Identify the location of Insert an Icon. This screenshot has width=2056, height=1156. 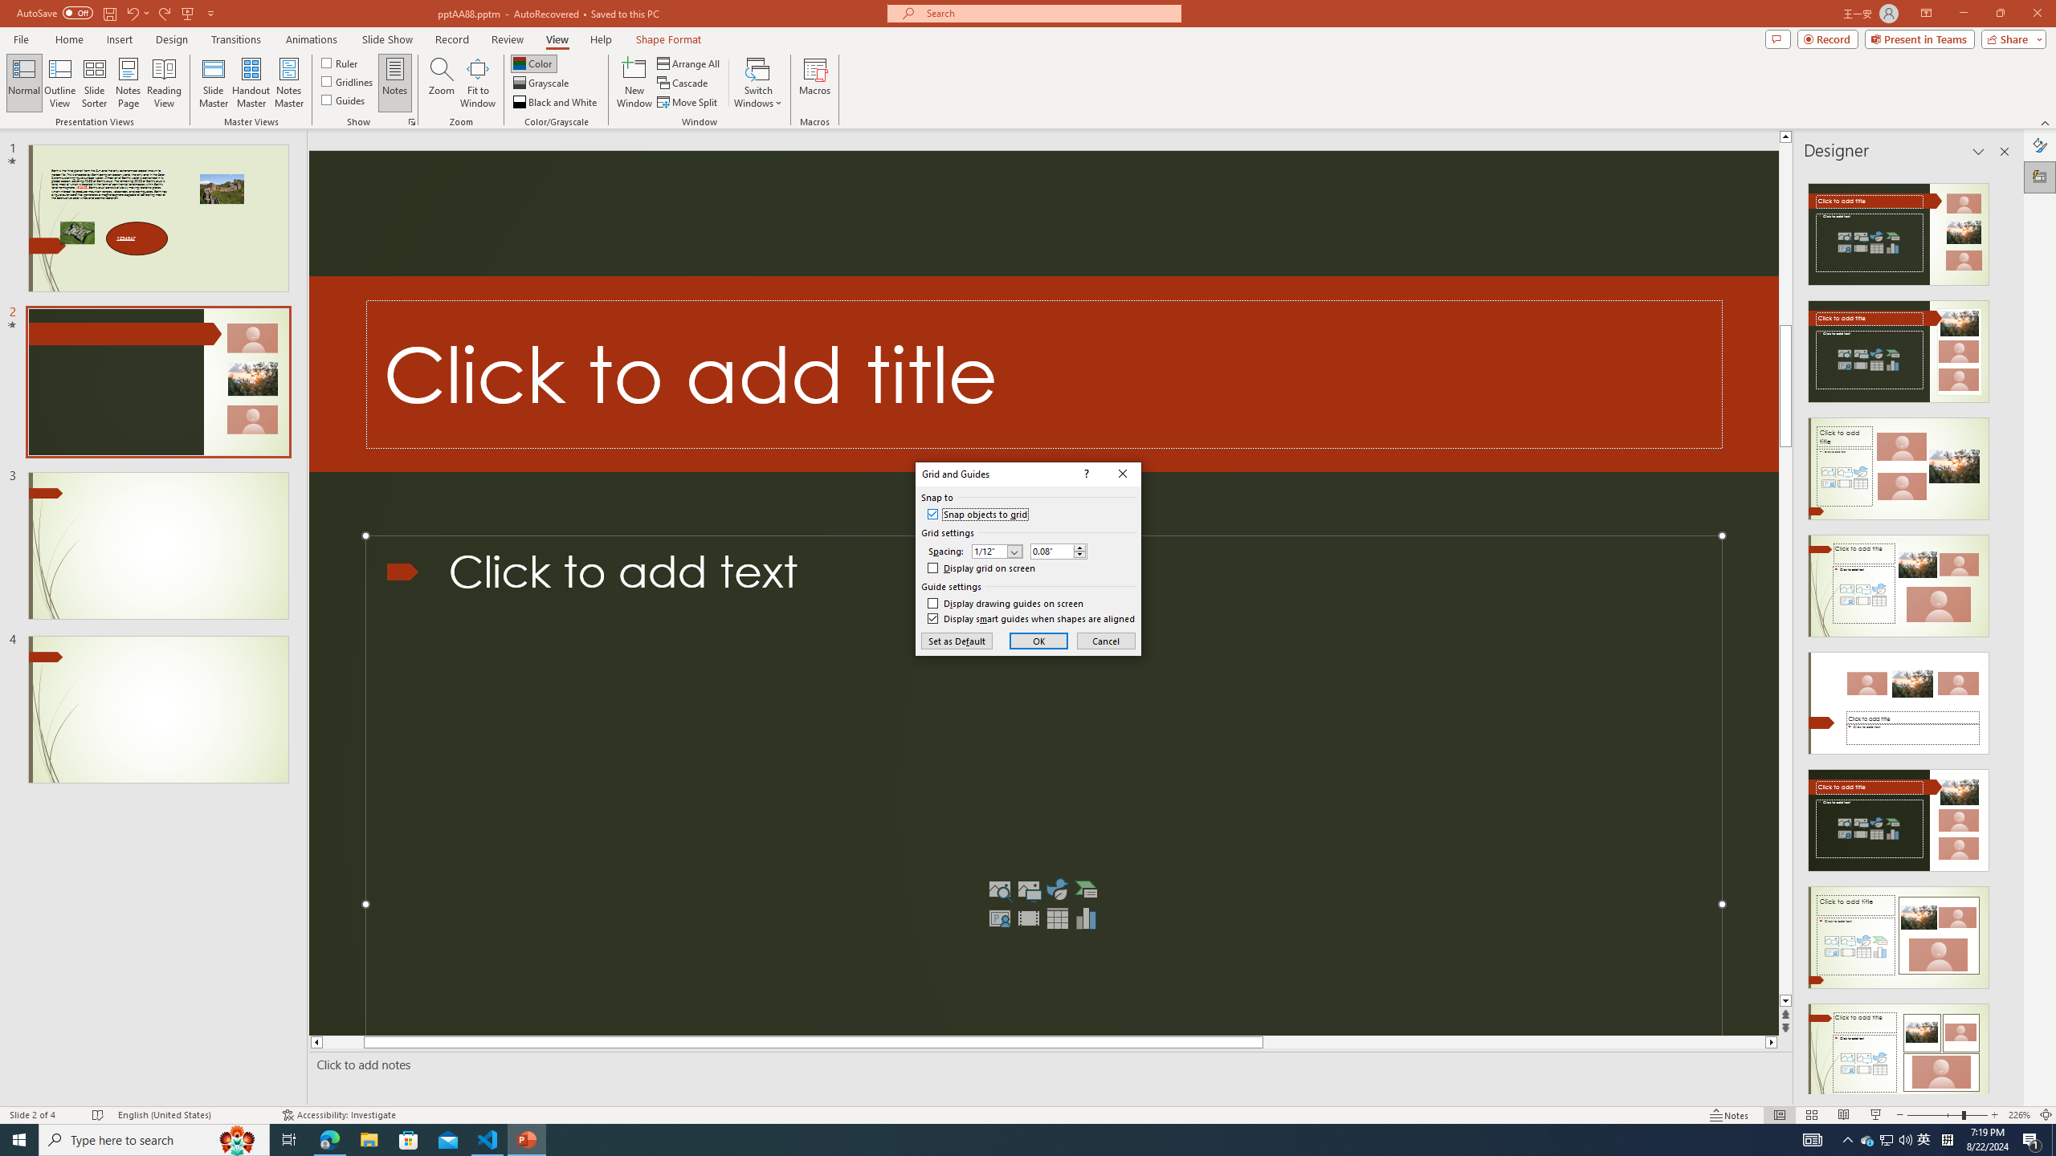
(1057, 889).